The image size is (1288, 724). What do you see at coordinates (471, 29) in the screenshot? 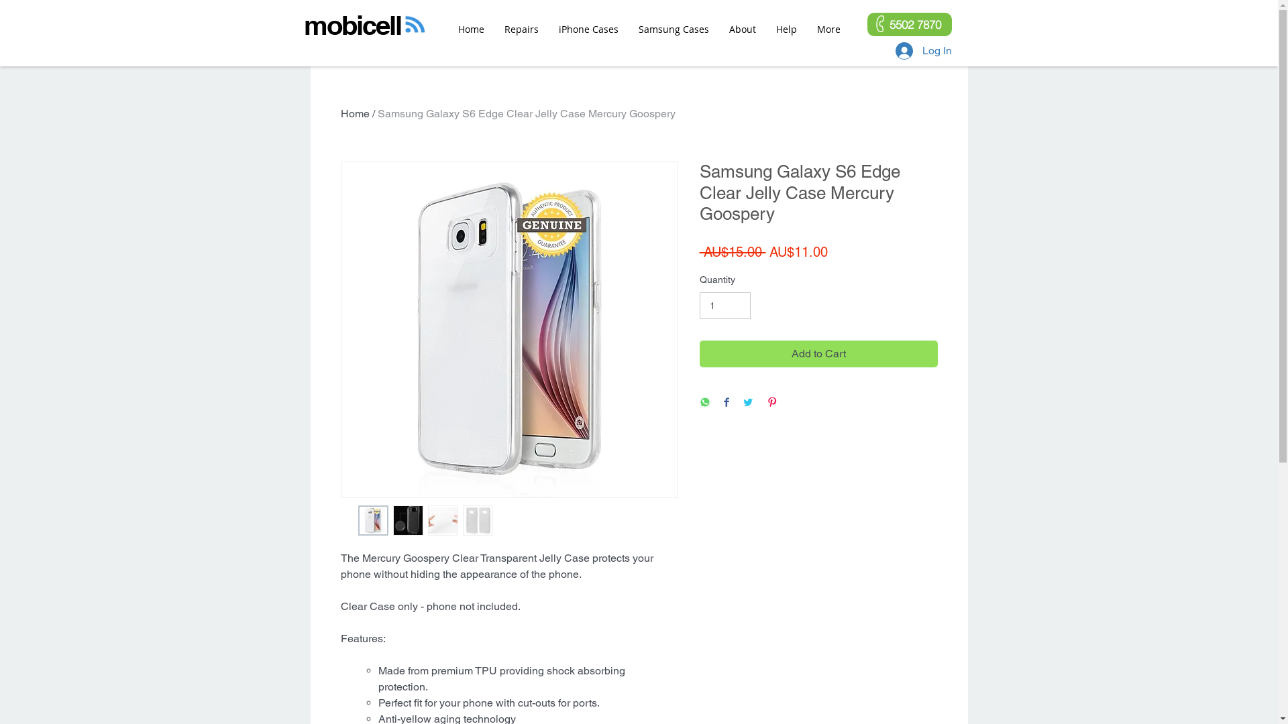
I see `Home` at bounding box center [471, 29].